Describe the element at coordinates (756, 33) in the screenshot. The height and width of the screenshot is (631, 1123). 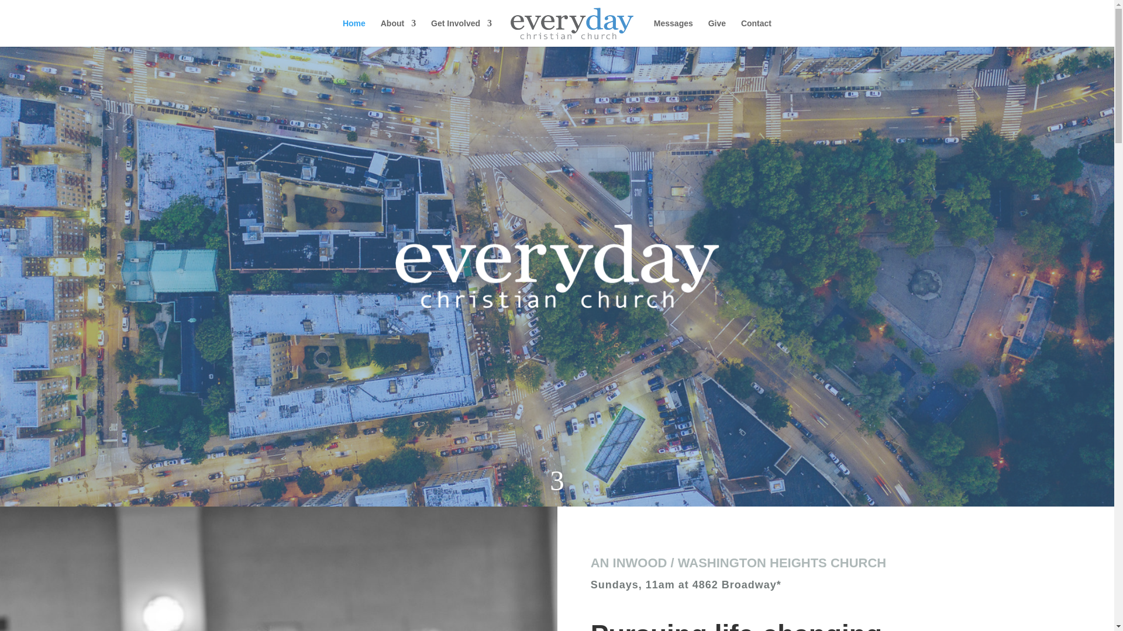
I see `Contact` at that location.